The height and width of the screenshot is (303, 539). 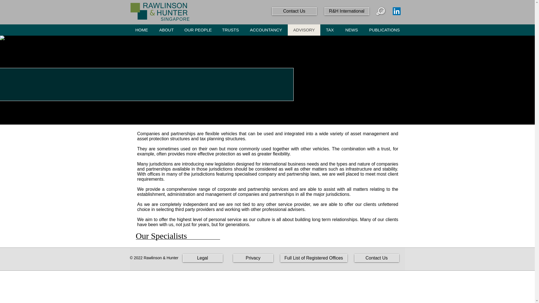 What do you see at coordinates (253, 258) in the screenshot?
I see `Privacy` at bounding box center [253, 258].